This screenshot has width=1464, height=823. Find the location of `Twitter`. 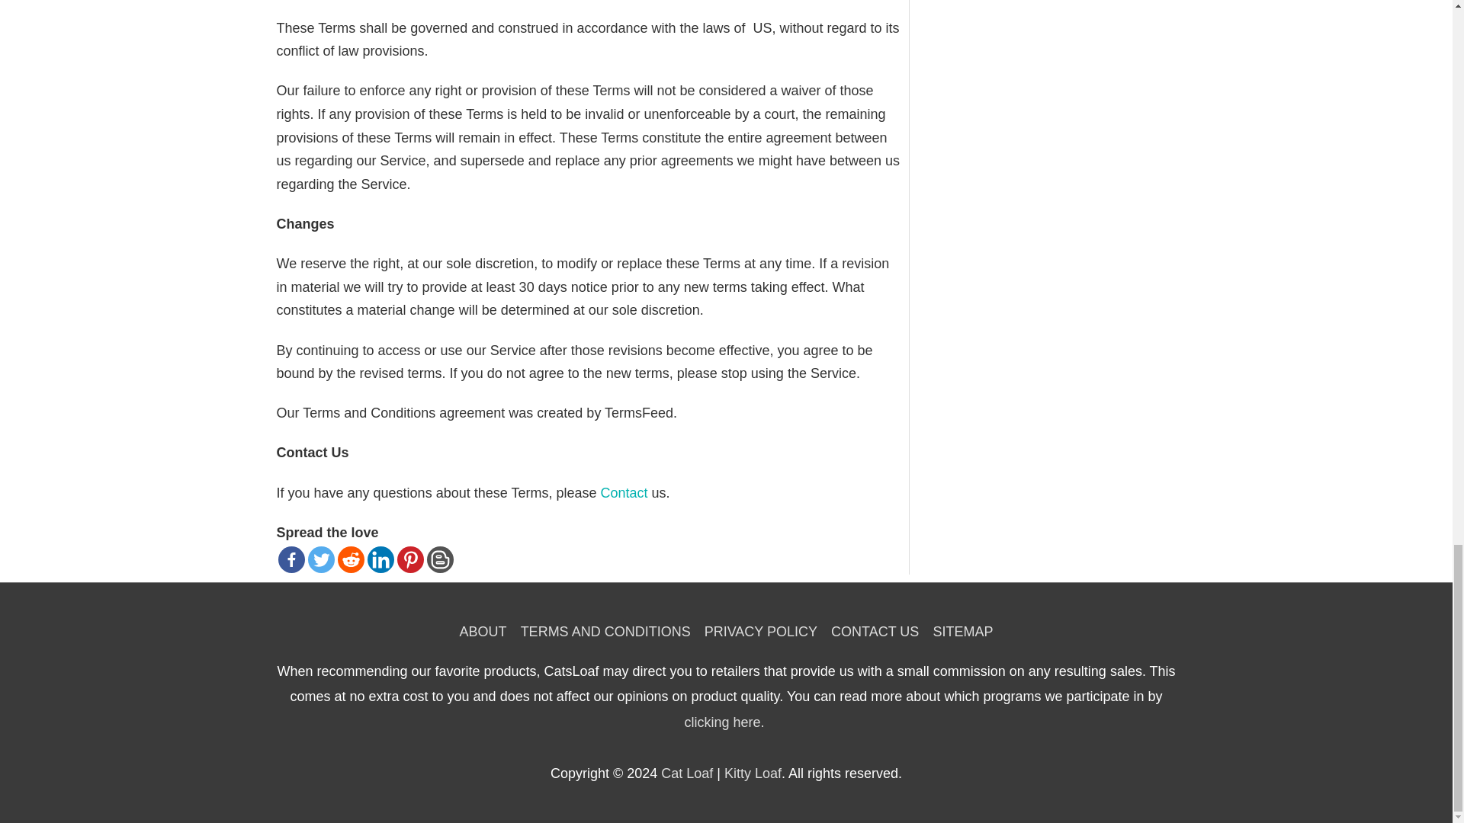

Twitter is located at coordinates (321, 559).